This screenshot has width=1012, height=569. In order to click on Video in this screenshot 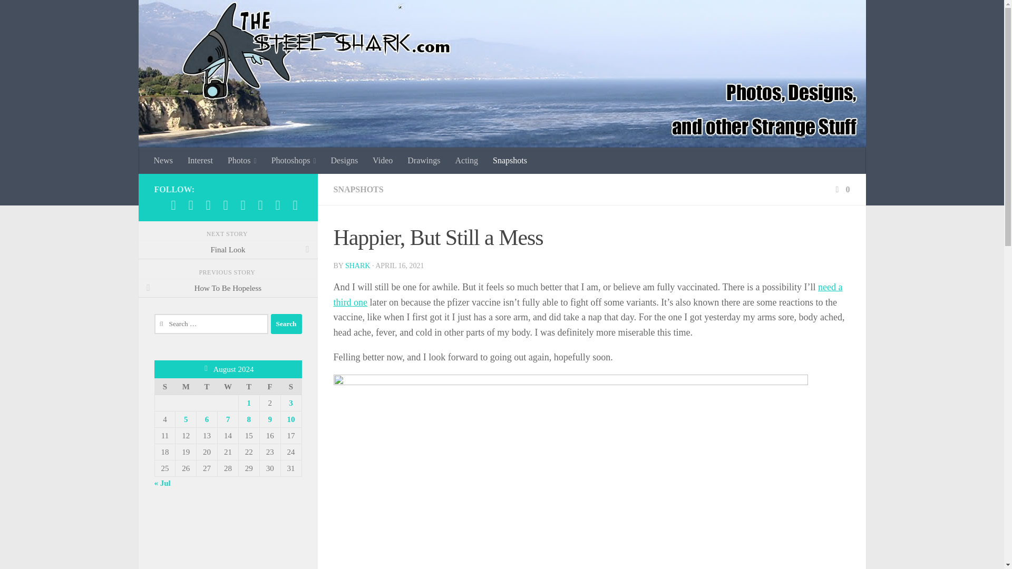, I will do `click(383, 160)`.